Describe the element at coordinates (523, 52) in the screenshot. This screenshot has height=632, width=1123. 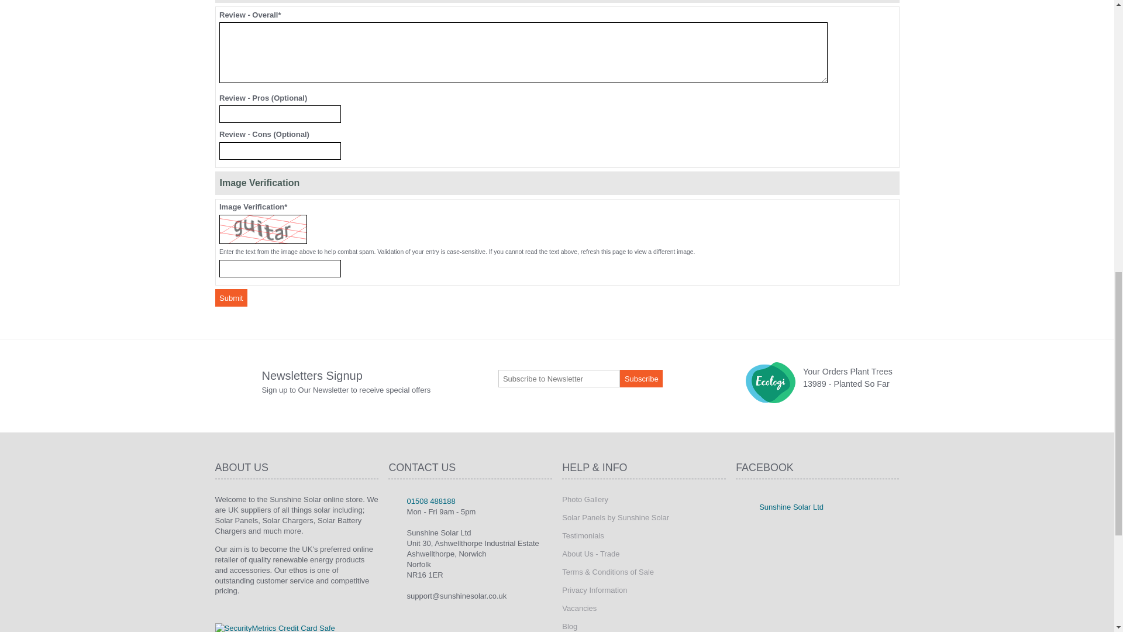
I see `Review - Overall` at that location.